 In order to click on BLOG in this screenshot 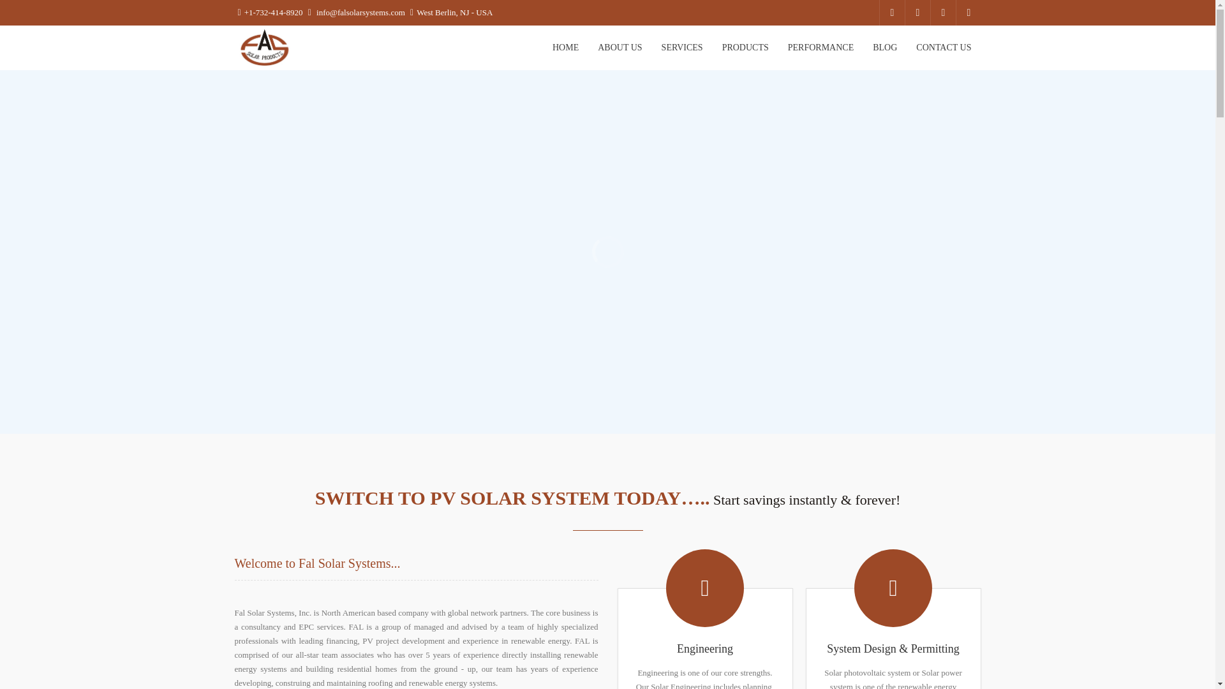, I will do `click(884, 48)`.